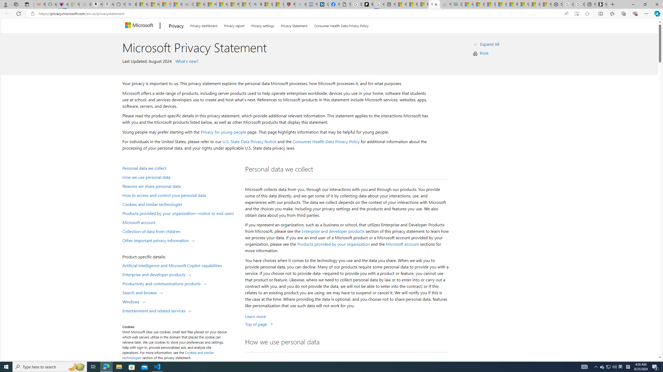  What do you see at coordinates (155, 274) in the screenshot?
I see `Enterprise and developer products` at bounding box center [155, 274].